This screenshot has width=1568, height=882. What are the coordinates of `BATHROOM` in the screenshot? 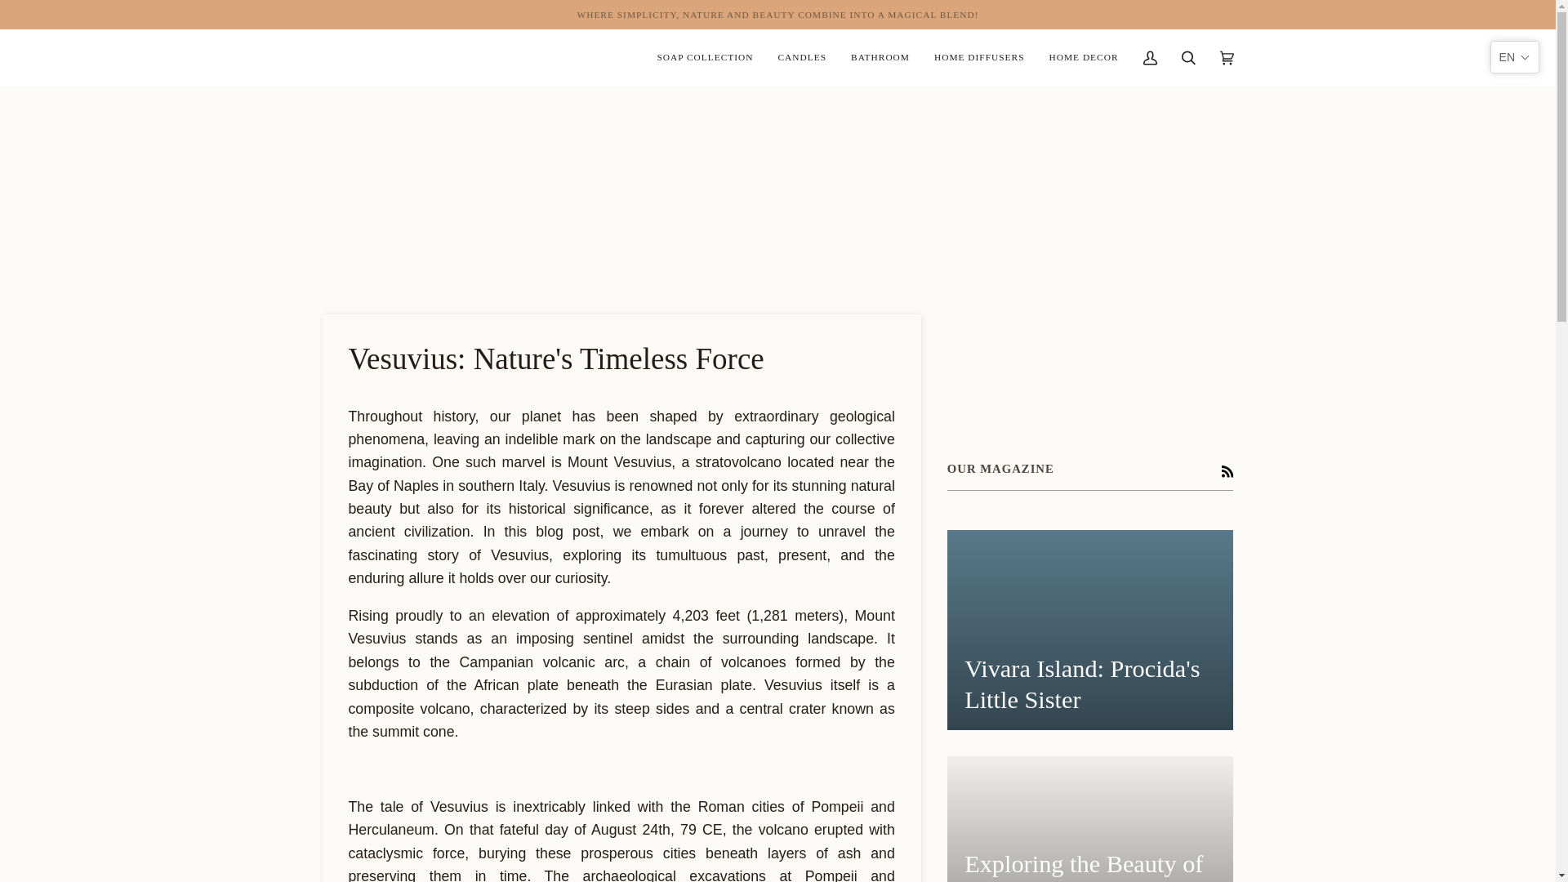 It's located at (880, 57).